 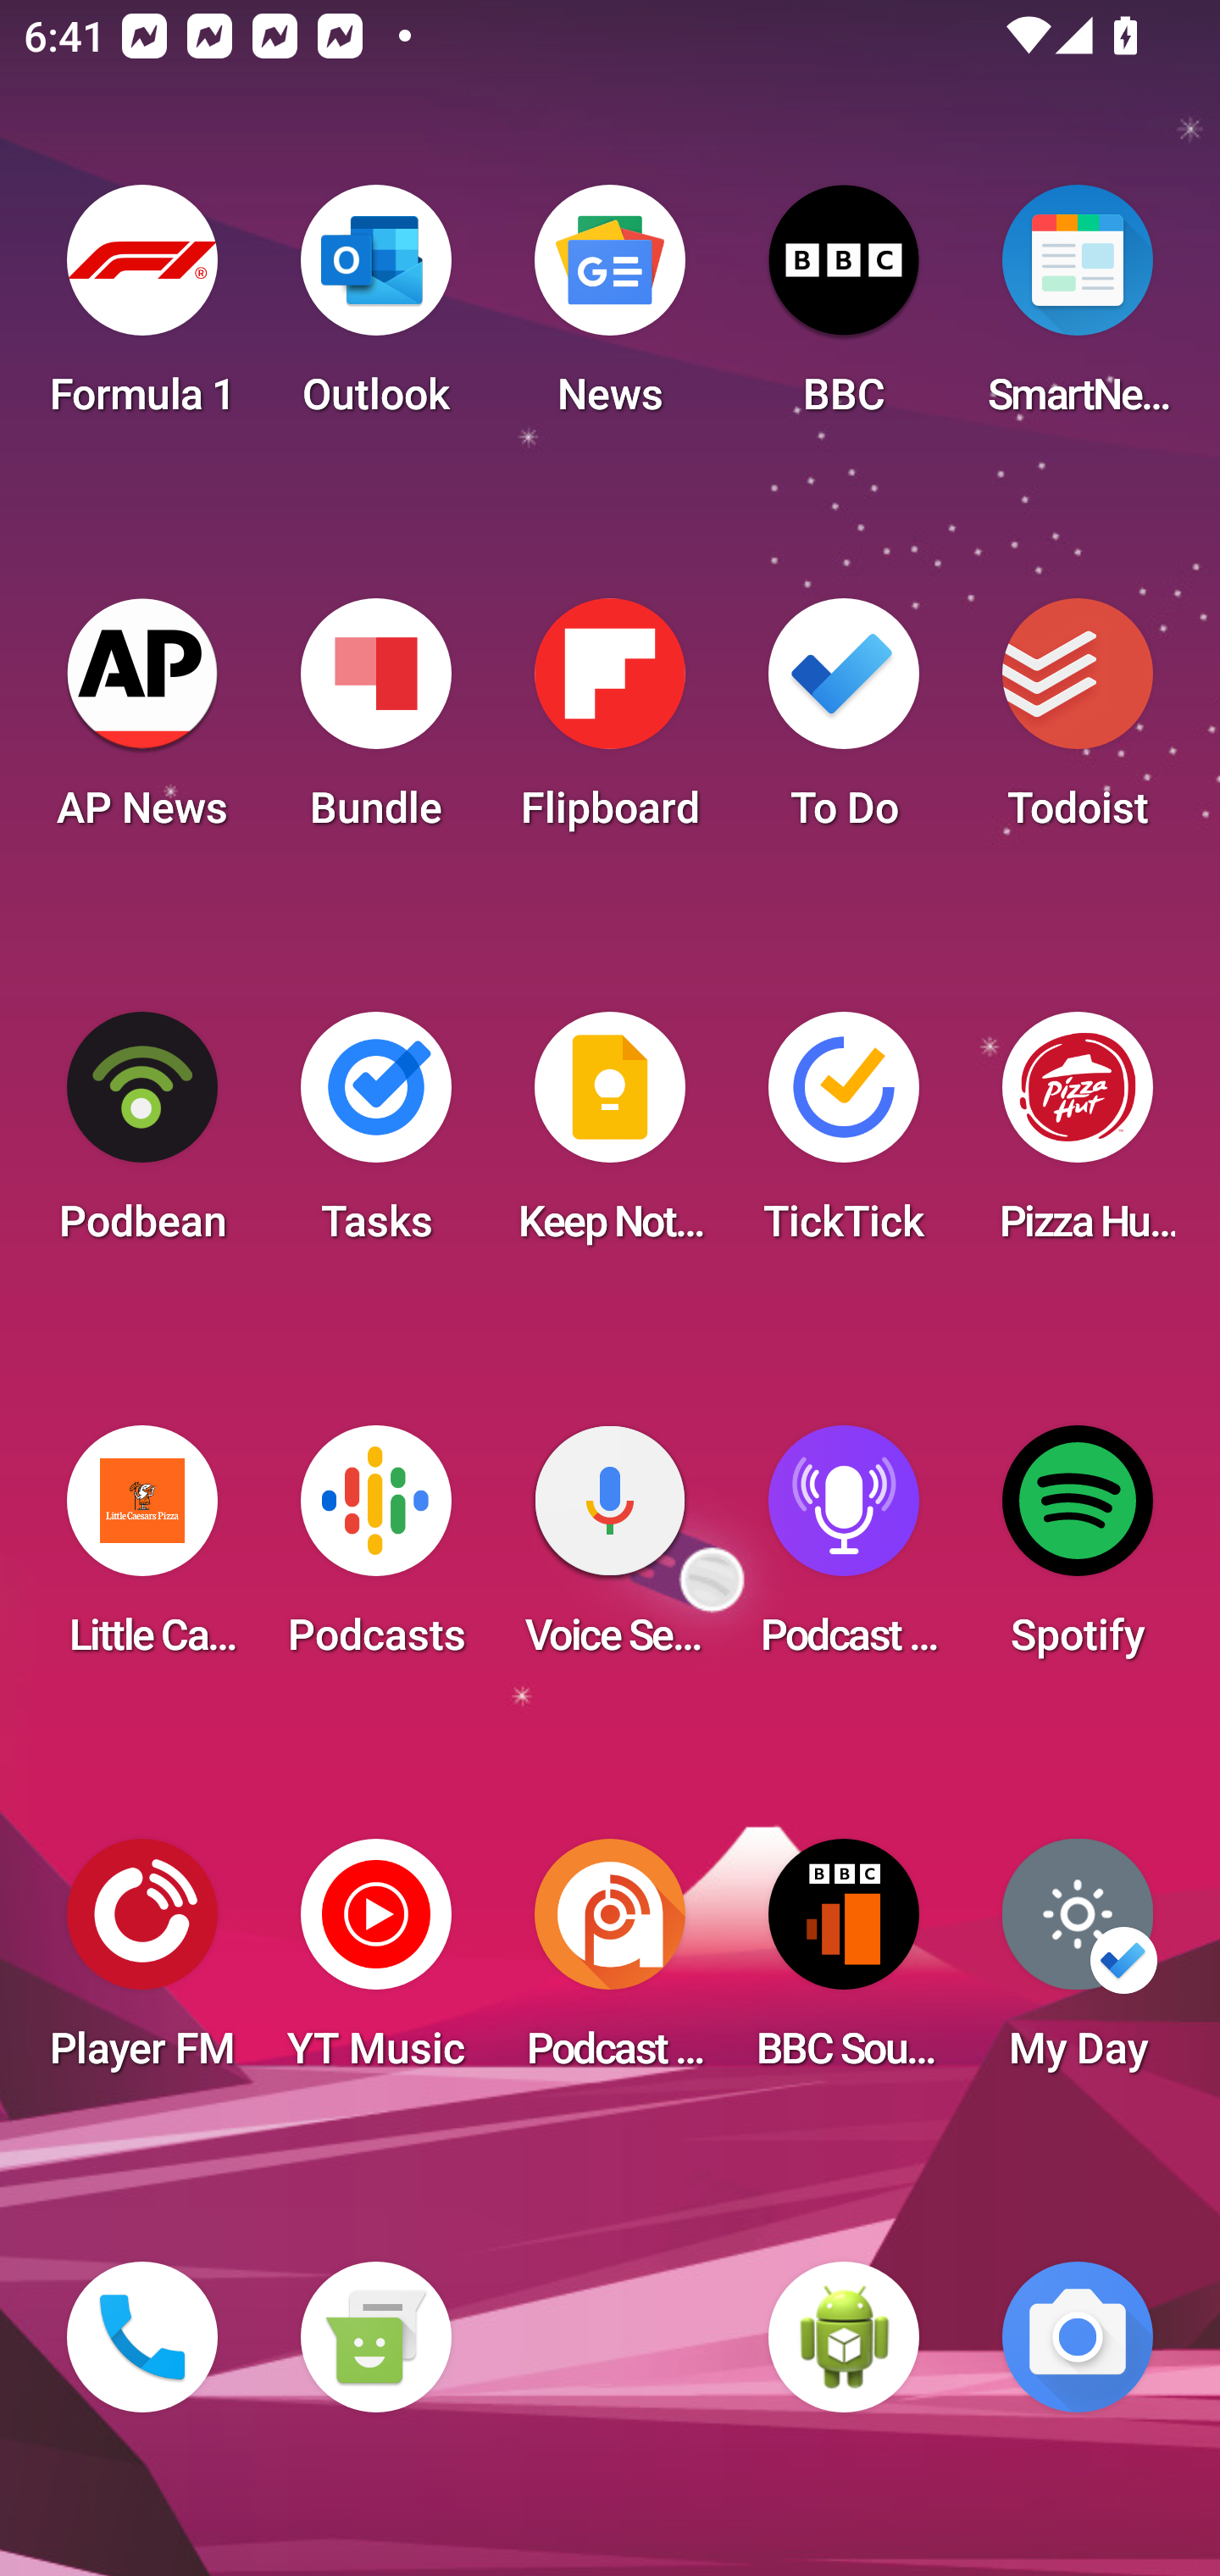 I want to click on YT Music, so click(x=375, y=1964).